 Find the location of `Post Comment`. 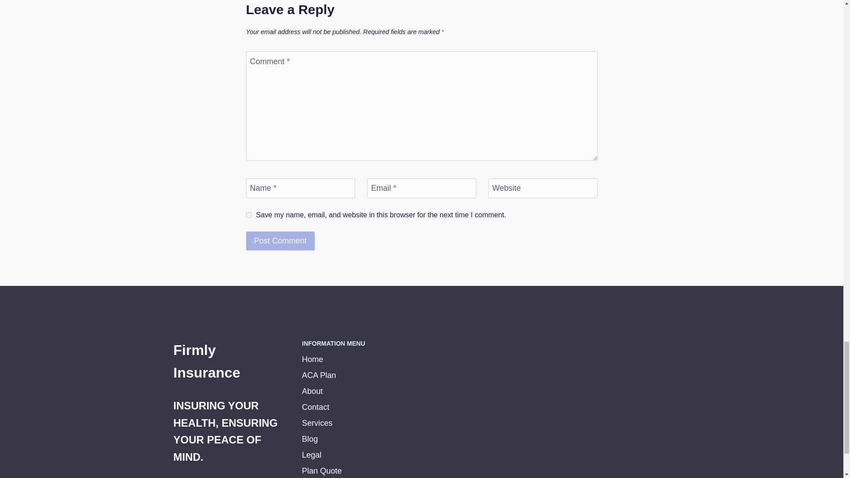

Post Comment is located at coordinates (280, 241).